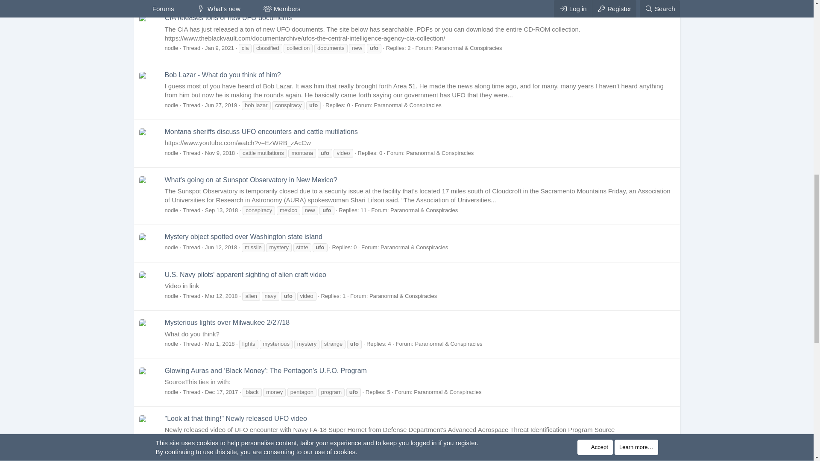  Describe the element at coordinates (221, 392) in the screenshot. I see `Dec 17, 2017 at 6:19 PM` at that location.